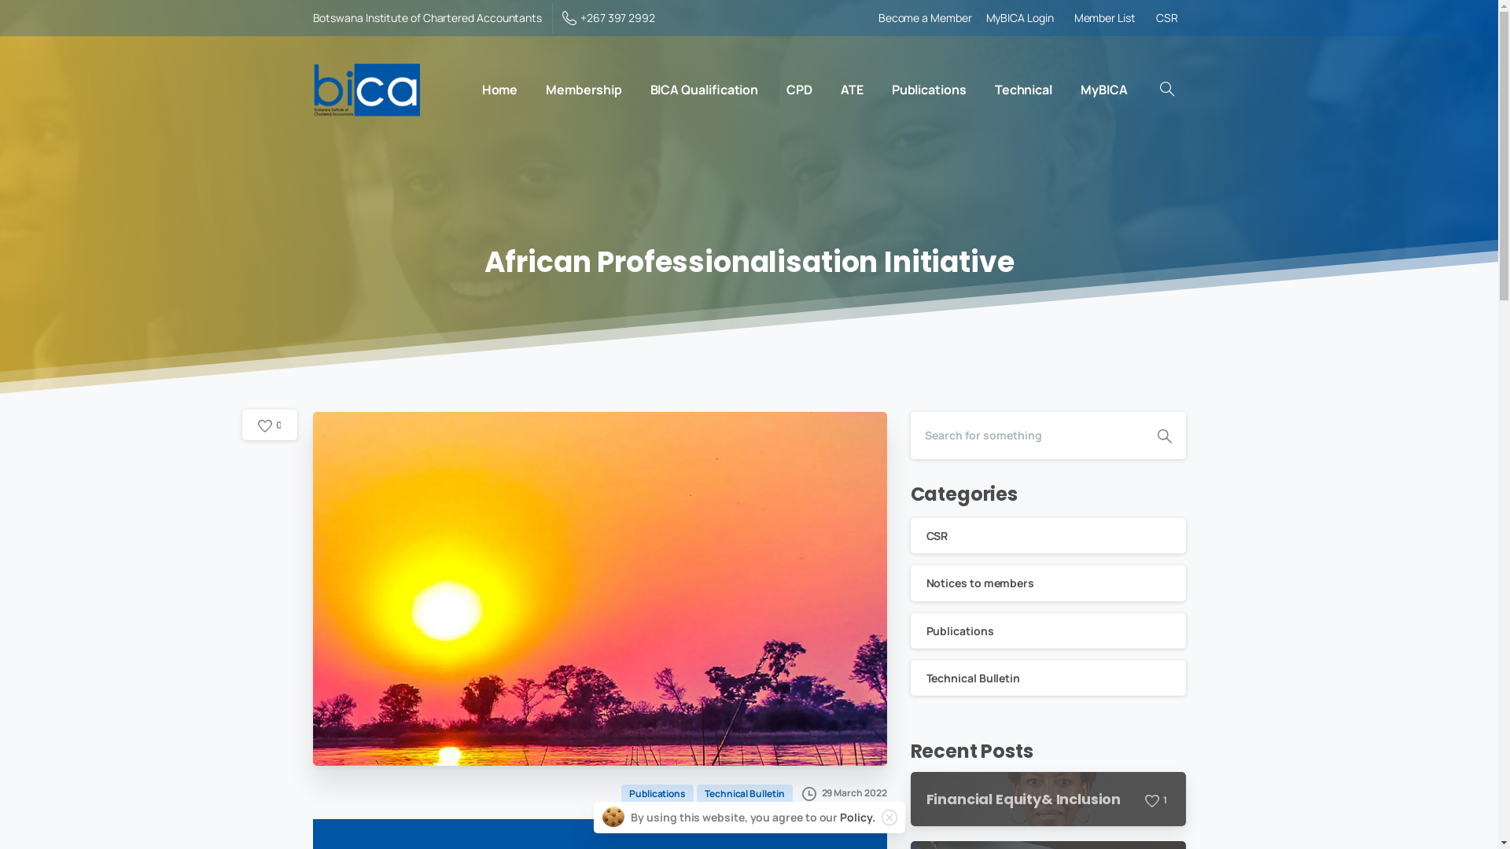 This screenshot has width=1510, height=849. I want to click on Enquiries & Complaints, so click(624, 489).